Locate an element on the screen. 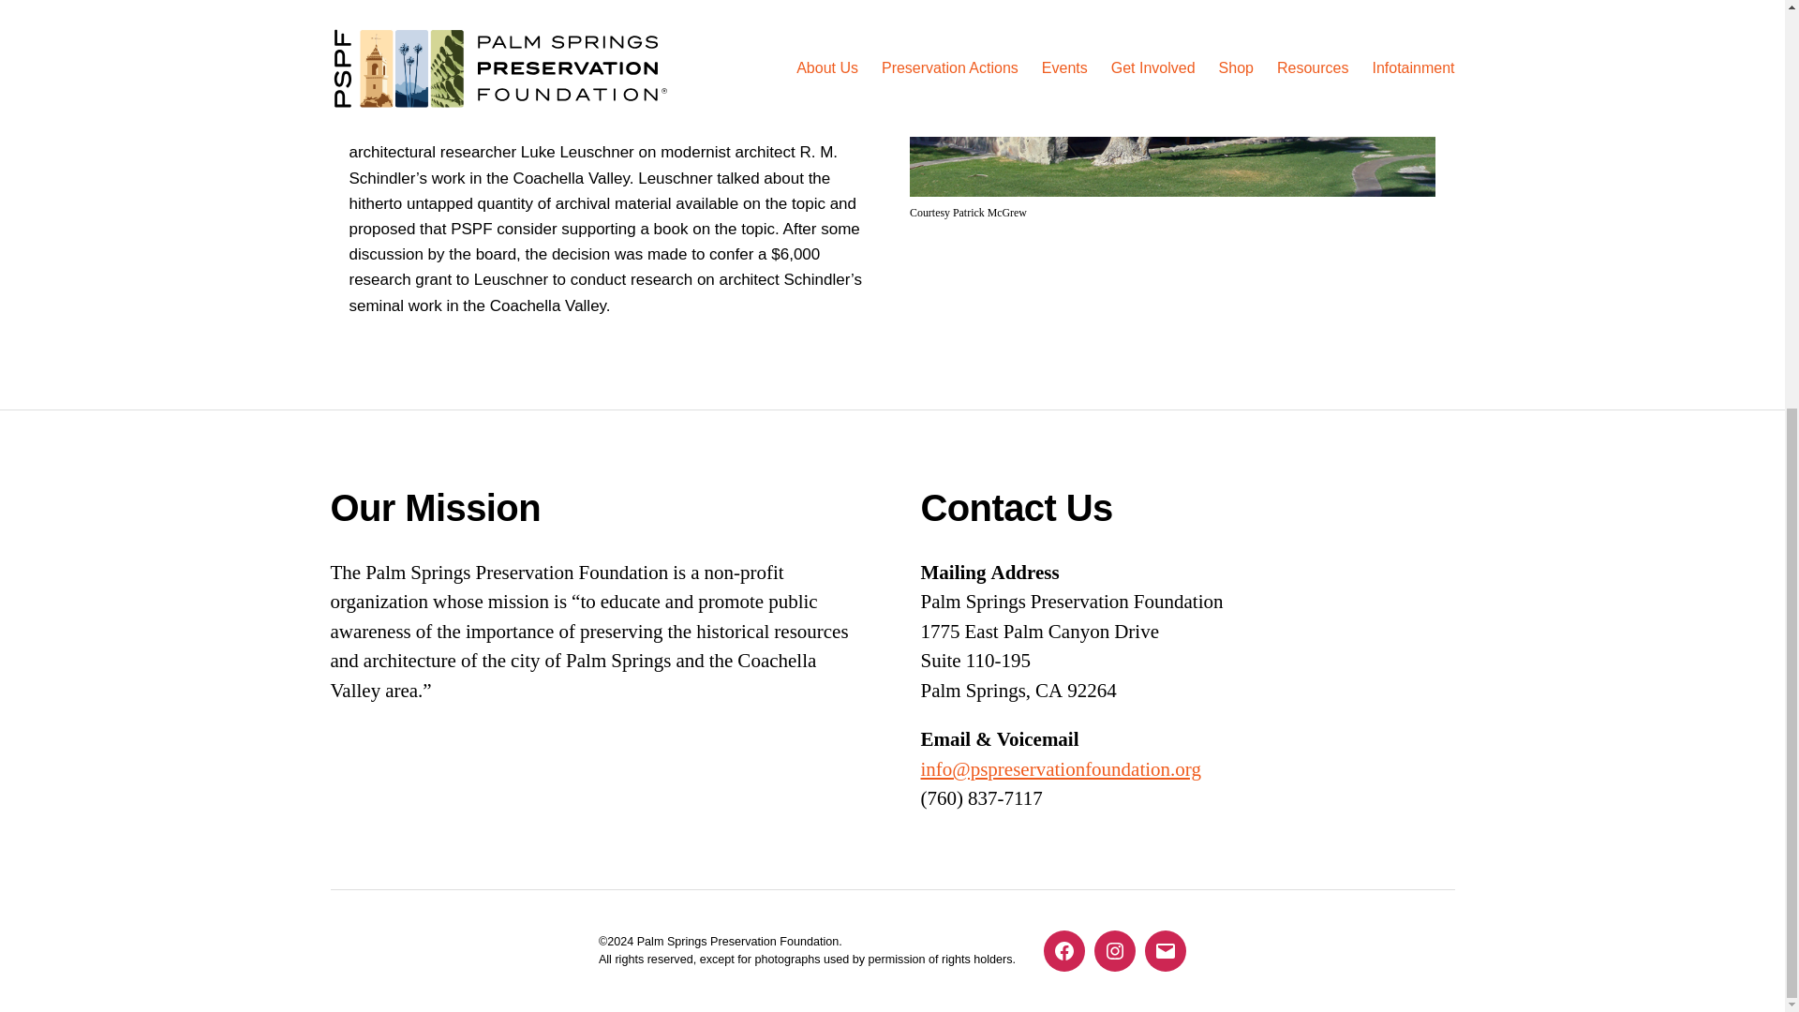 The width and height of the screenshot is (1799, 1012). click here is located at coordinates (510, 86).